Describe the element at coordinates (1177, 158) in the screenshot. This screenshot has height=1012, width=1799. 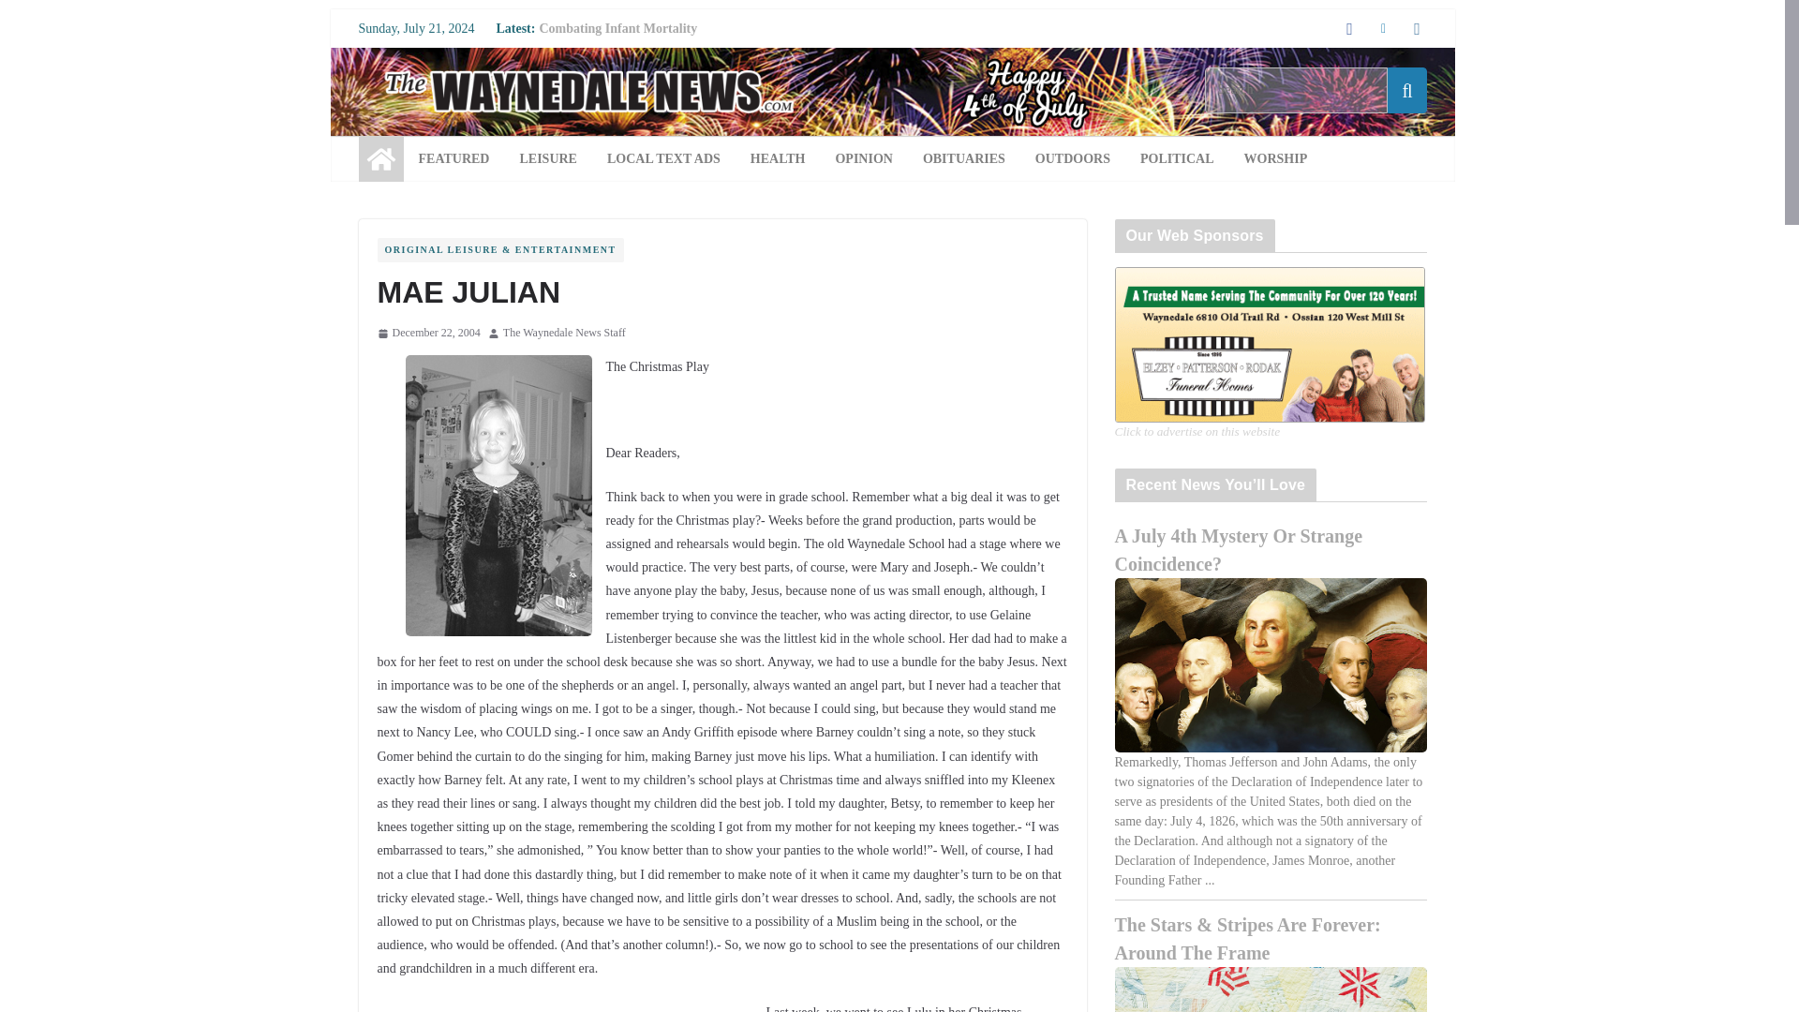
I see `POLITICAL` at that location.